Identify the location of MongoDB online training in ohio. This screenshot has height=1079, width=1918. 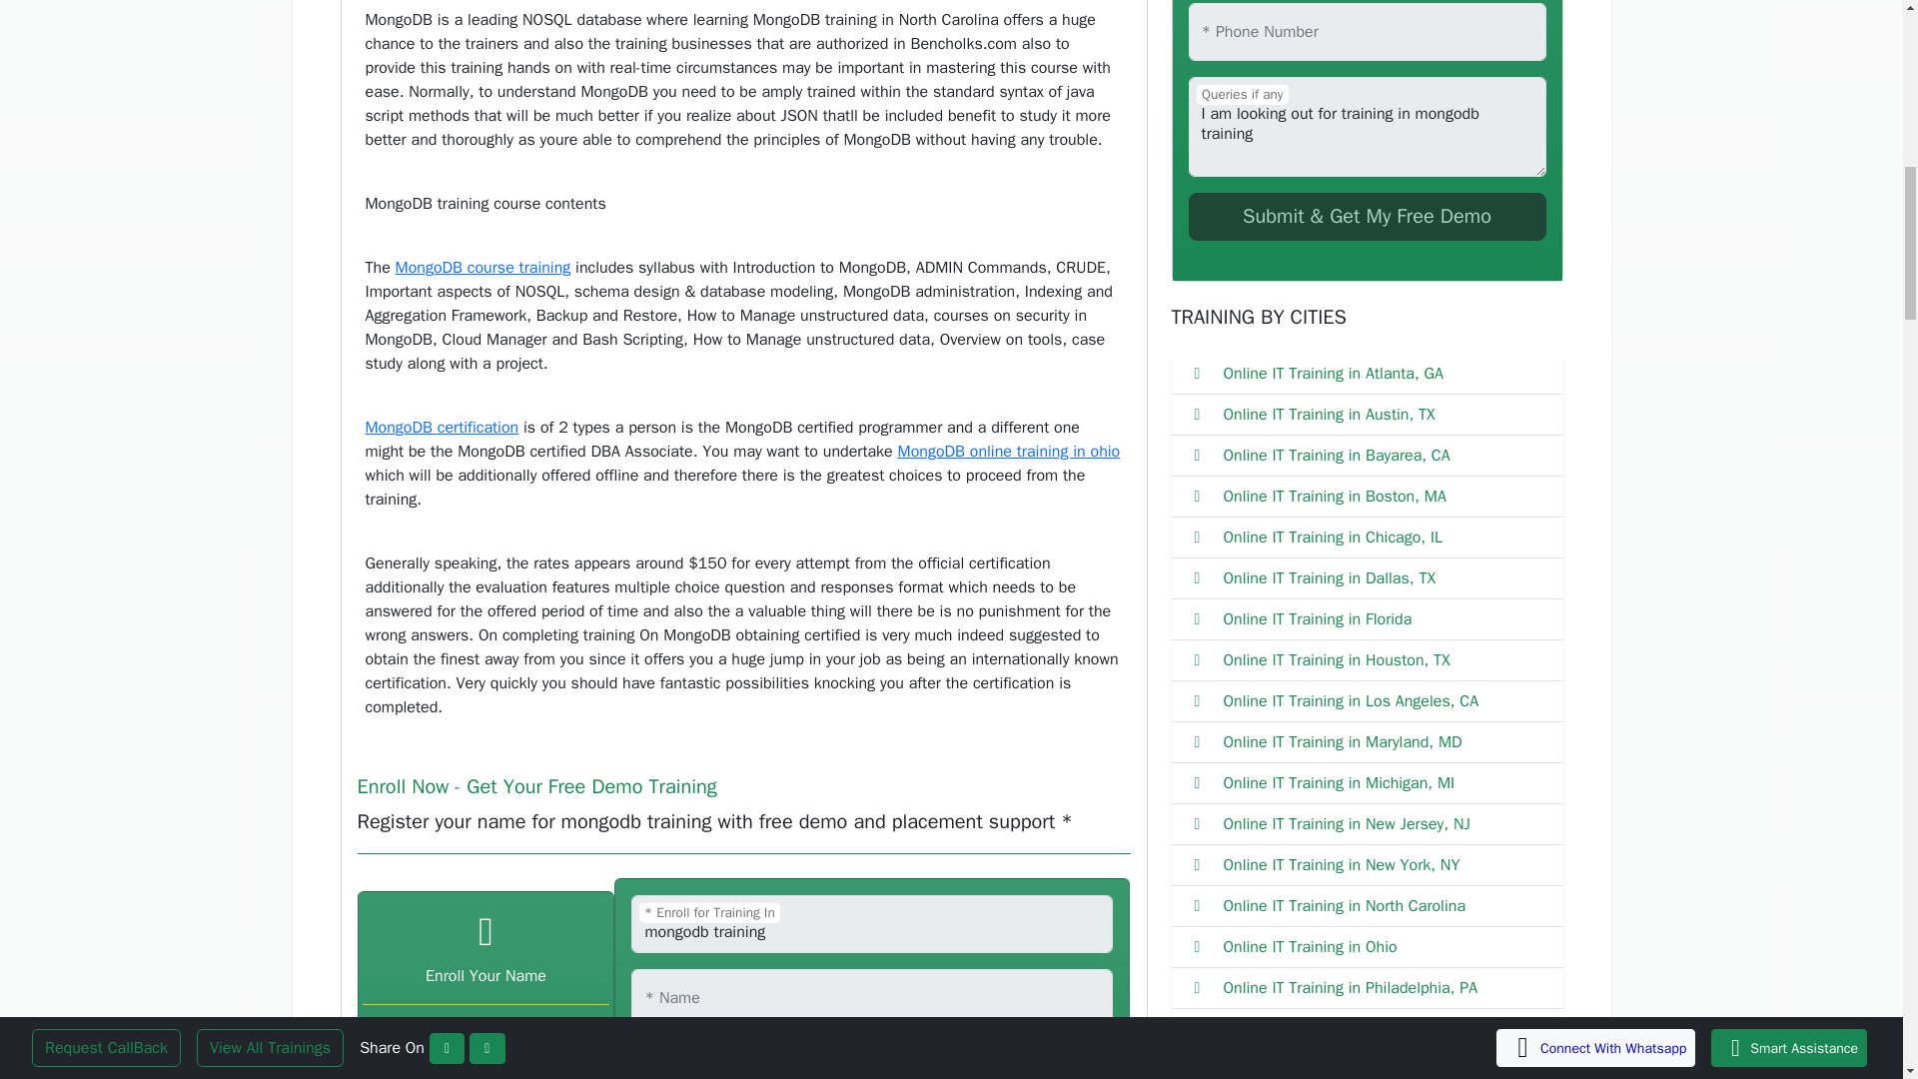
(1009, 452).